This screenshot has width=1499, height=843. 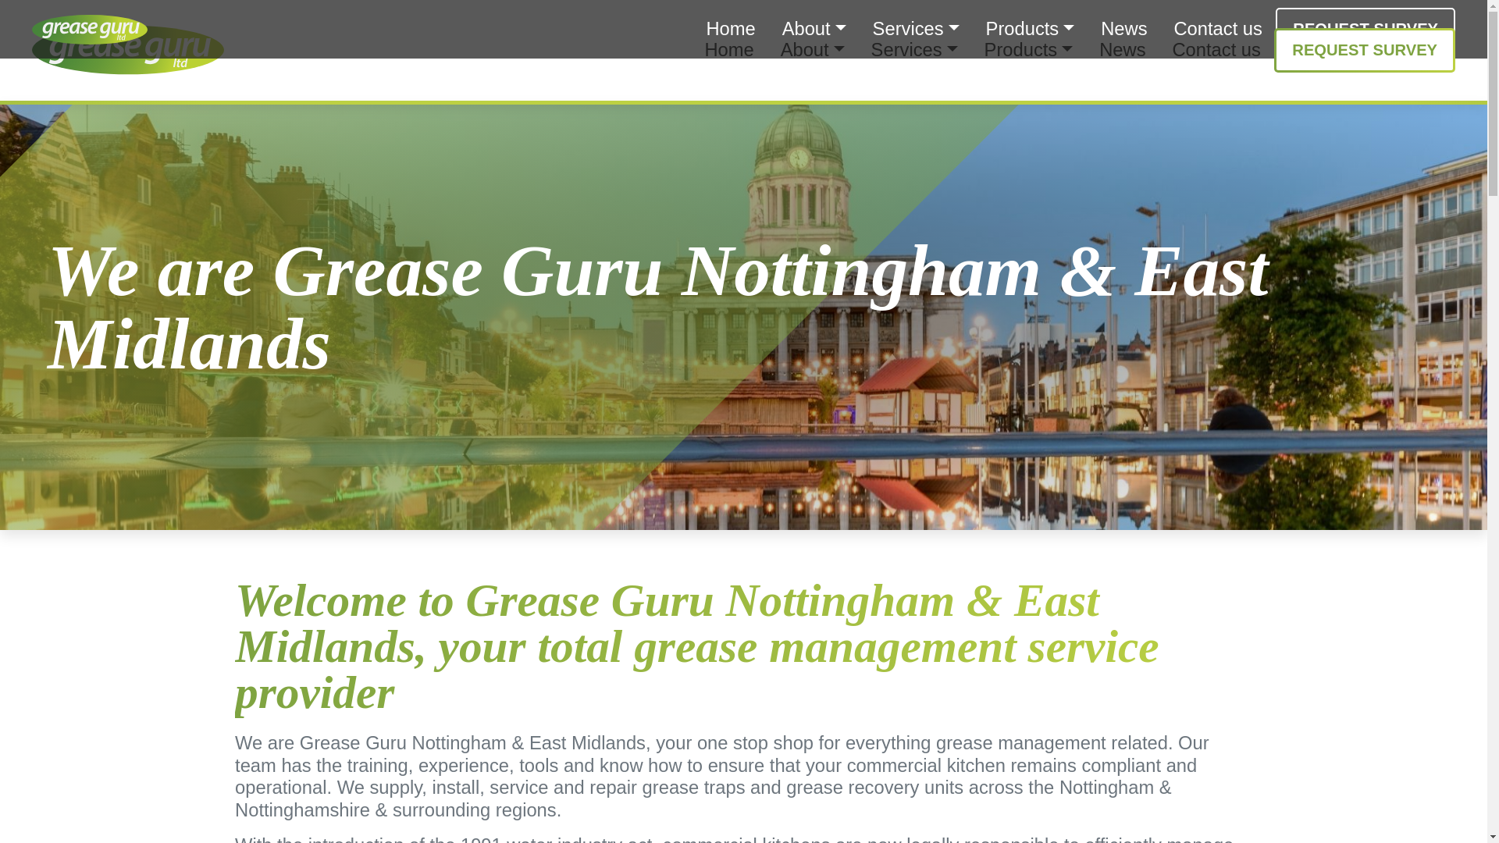 I want to click on Home, so click(x=729, y=50).